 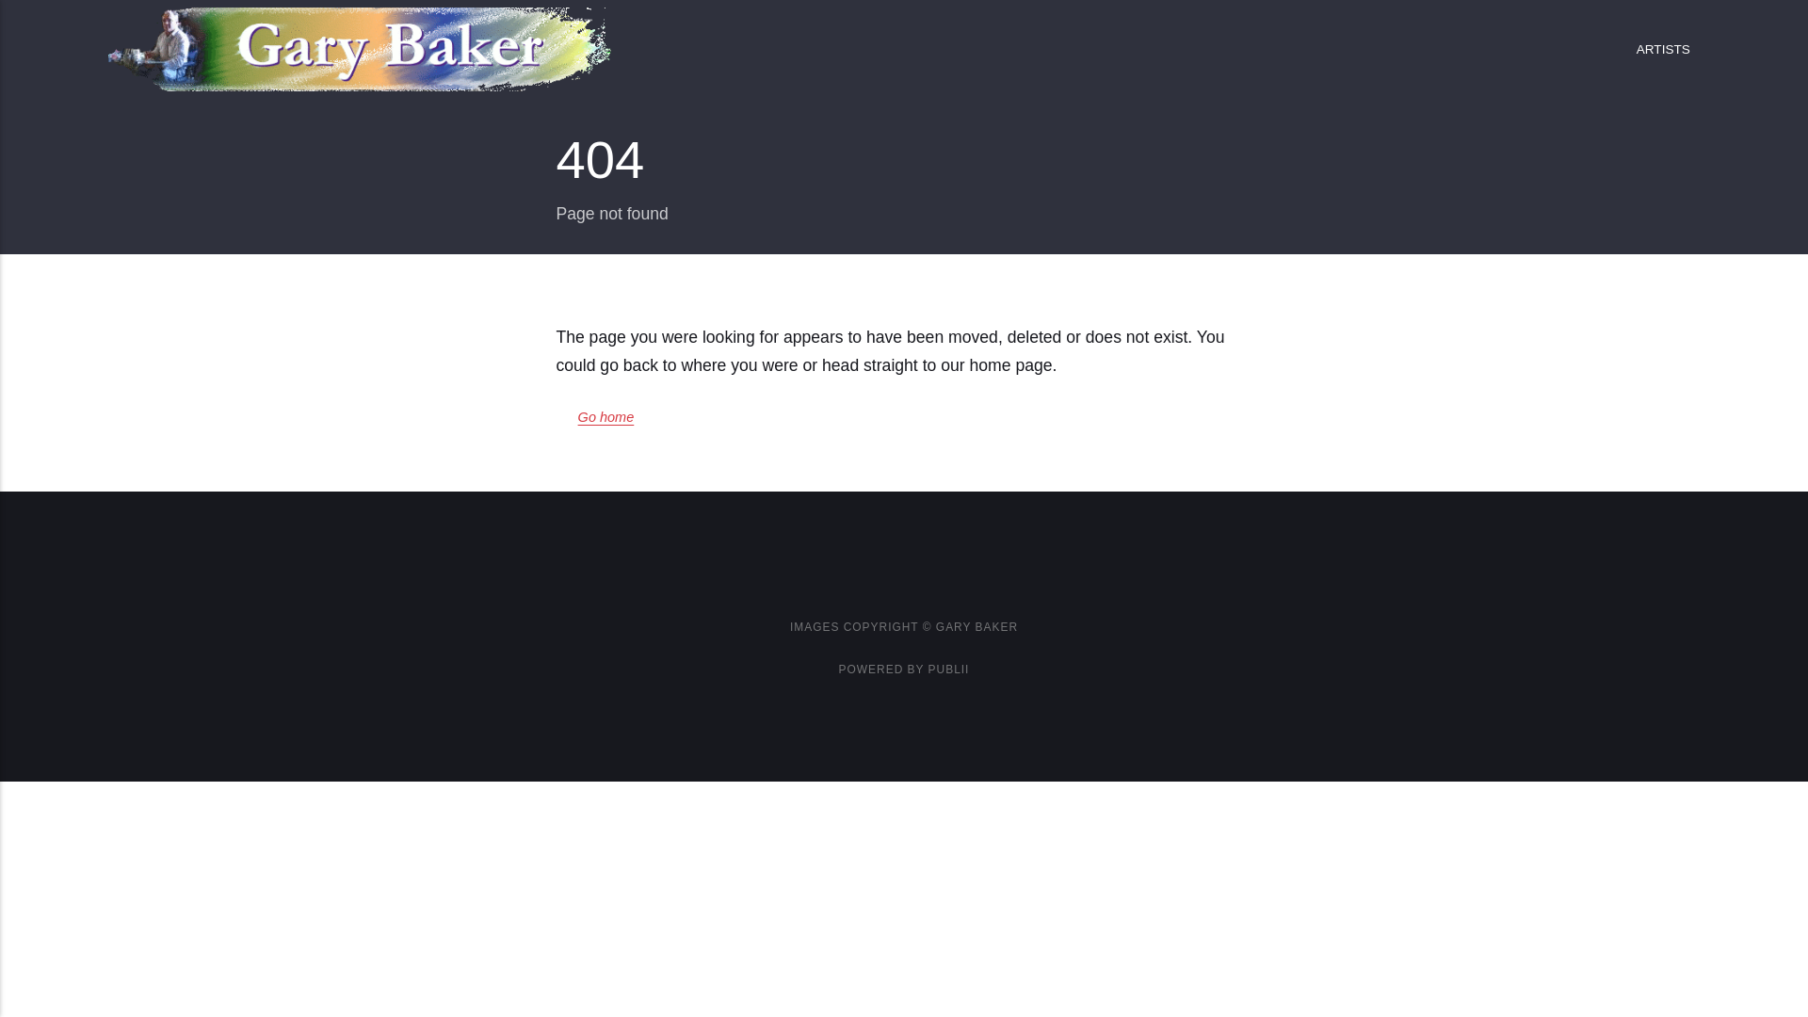 What do you see at coordinates (606, 418) in the screenshot?
I see `Go home` at bounding box center [606, 418].